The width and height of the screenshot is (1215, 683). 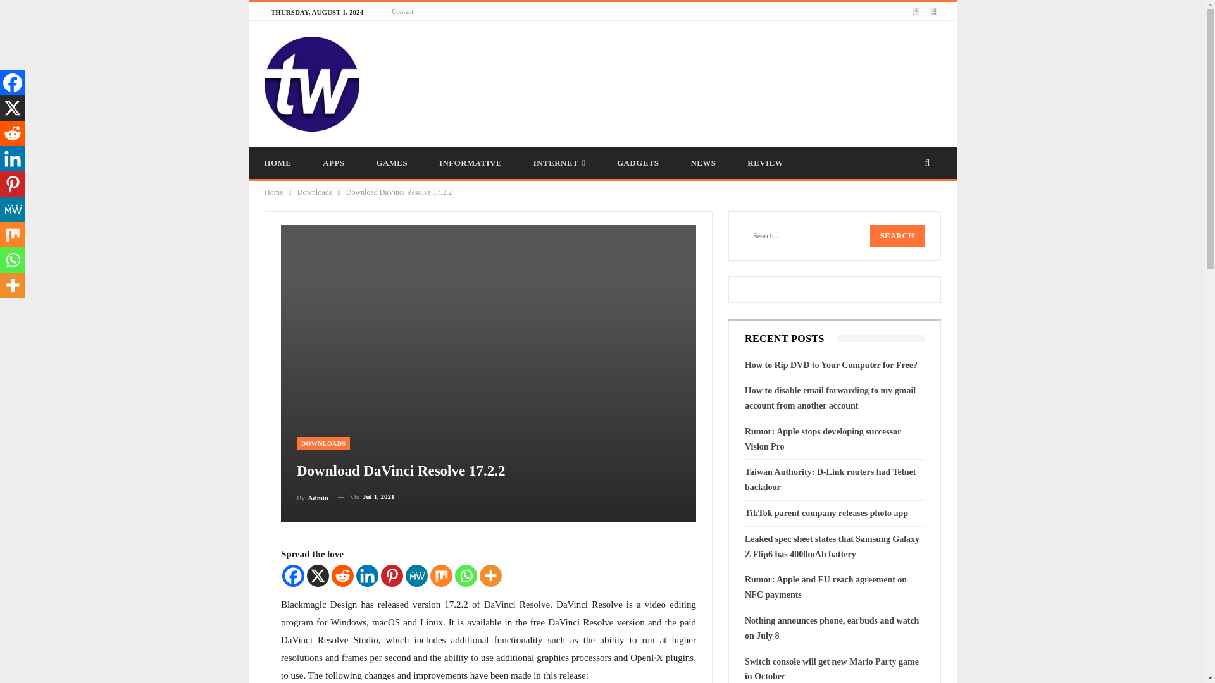 I want to click on TOP LISTS, so click(x=409, y=194).